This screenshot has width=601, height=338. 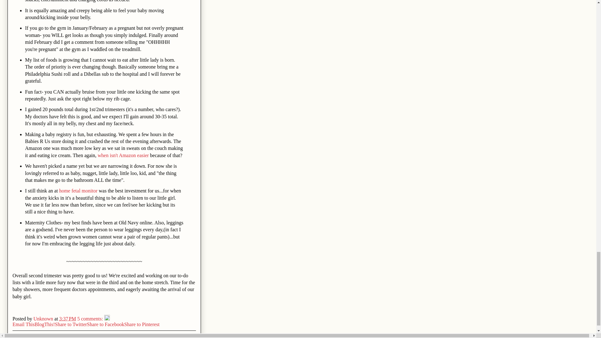 What do you see at coordinates (123, 155) in the screenshot?
I see `when isn't Amazon easier` at bounding box center [123, 155].